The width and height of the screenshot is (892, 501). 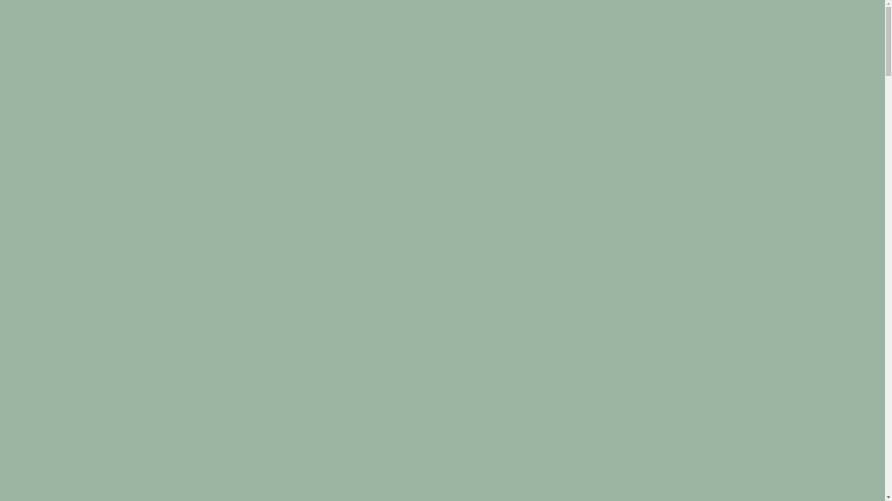 What do you see at coordinates (456, 36) in the screenshot?
I see `YOGA 300HR PATHWAY` at bounding box center [456, 36].